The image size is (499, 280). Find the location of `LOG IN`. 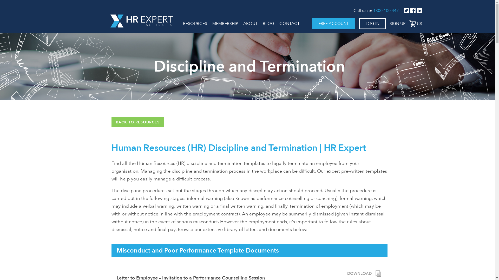

LOG IN is located at coordinates (372, 24).